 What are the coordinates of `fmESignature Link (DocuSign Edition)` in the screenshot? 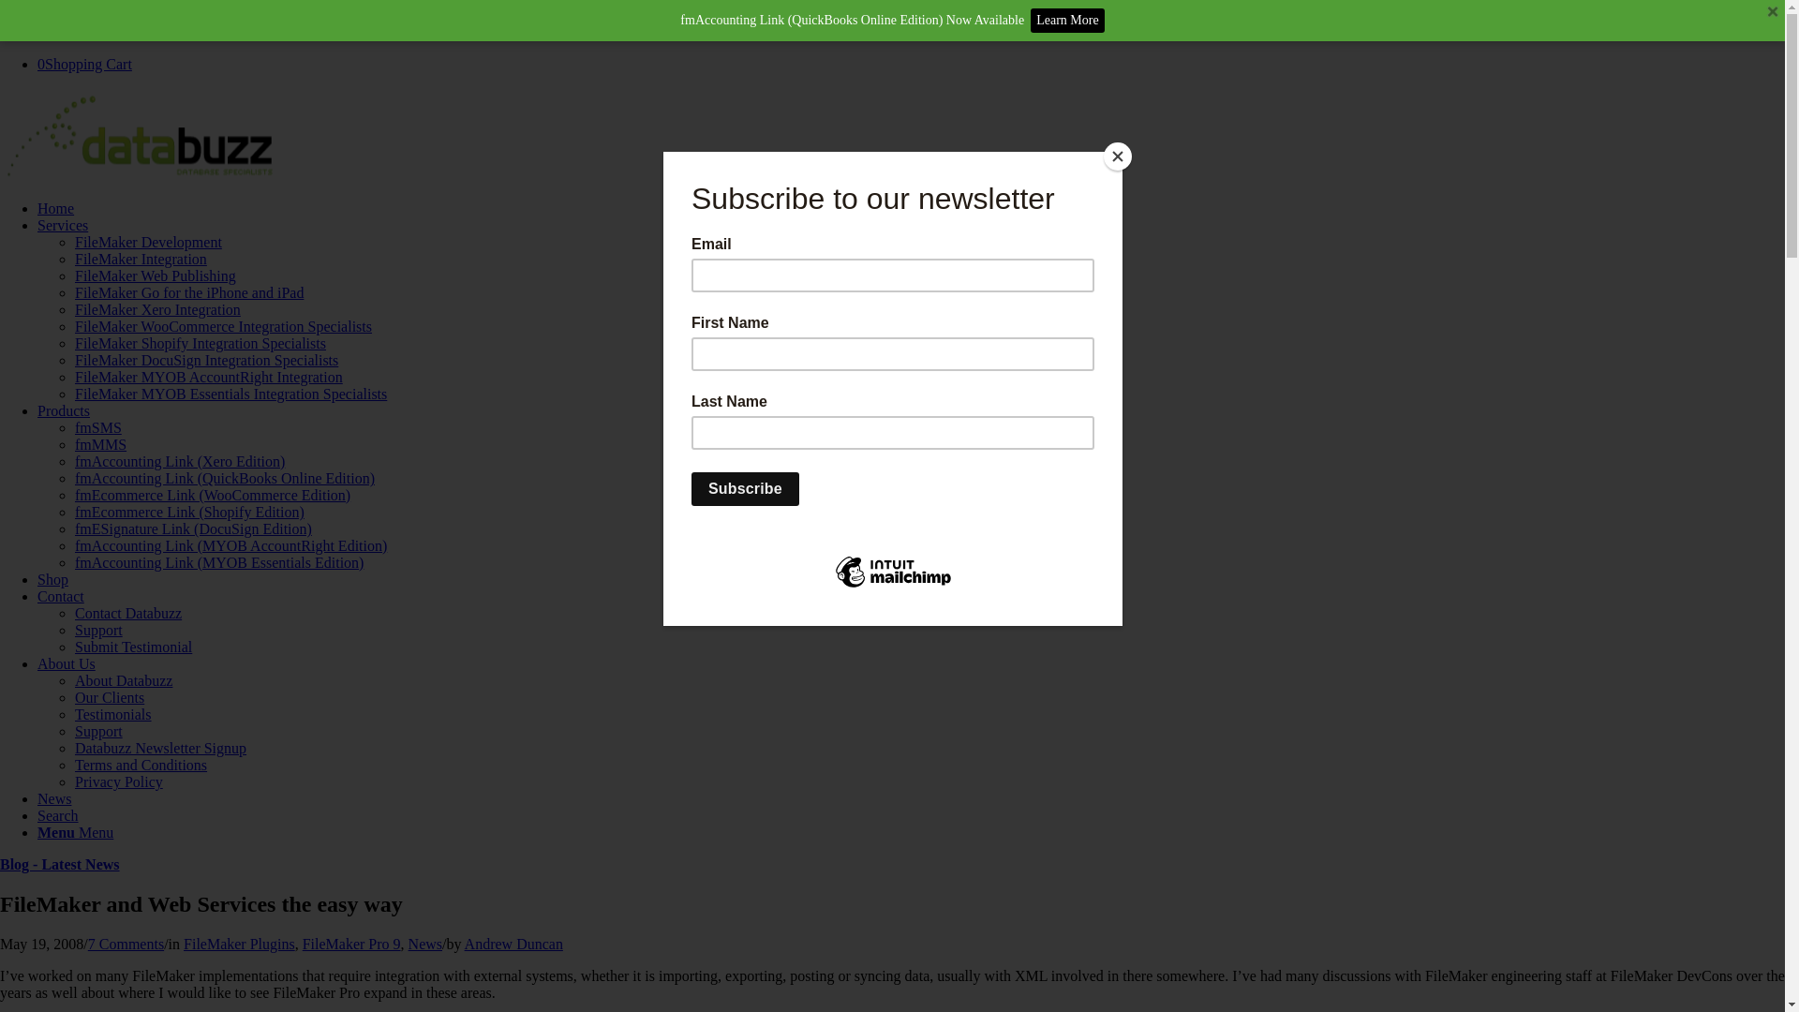 It's located at (193, 528).